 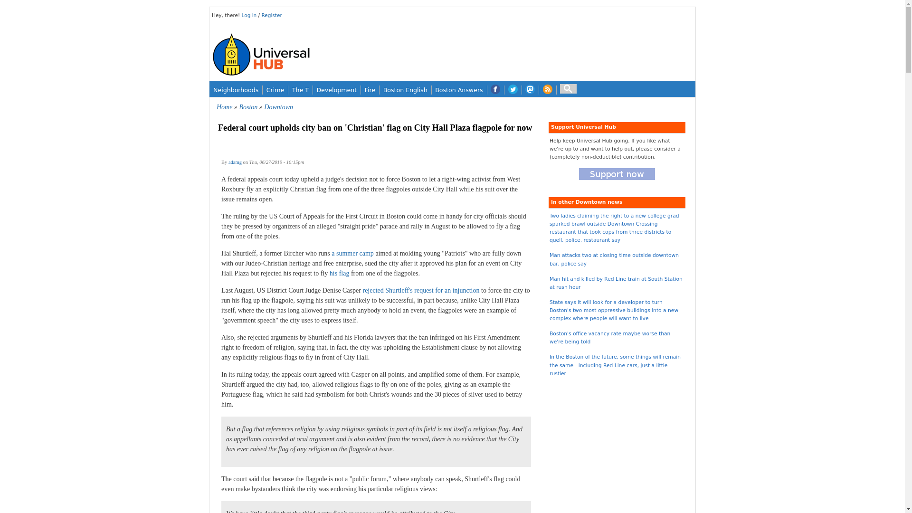 What do you see at coordinates (547, 90) in the screenshot?
I see `Universal Hub RSS feed` at bounding box center [547, 90].